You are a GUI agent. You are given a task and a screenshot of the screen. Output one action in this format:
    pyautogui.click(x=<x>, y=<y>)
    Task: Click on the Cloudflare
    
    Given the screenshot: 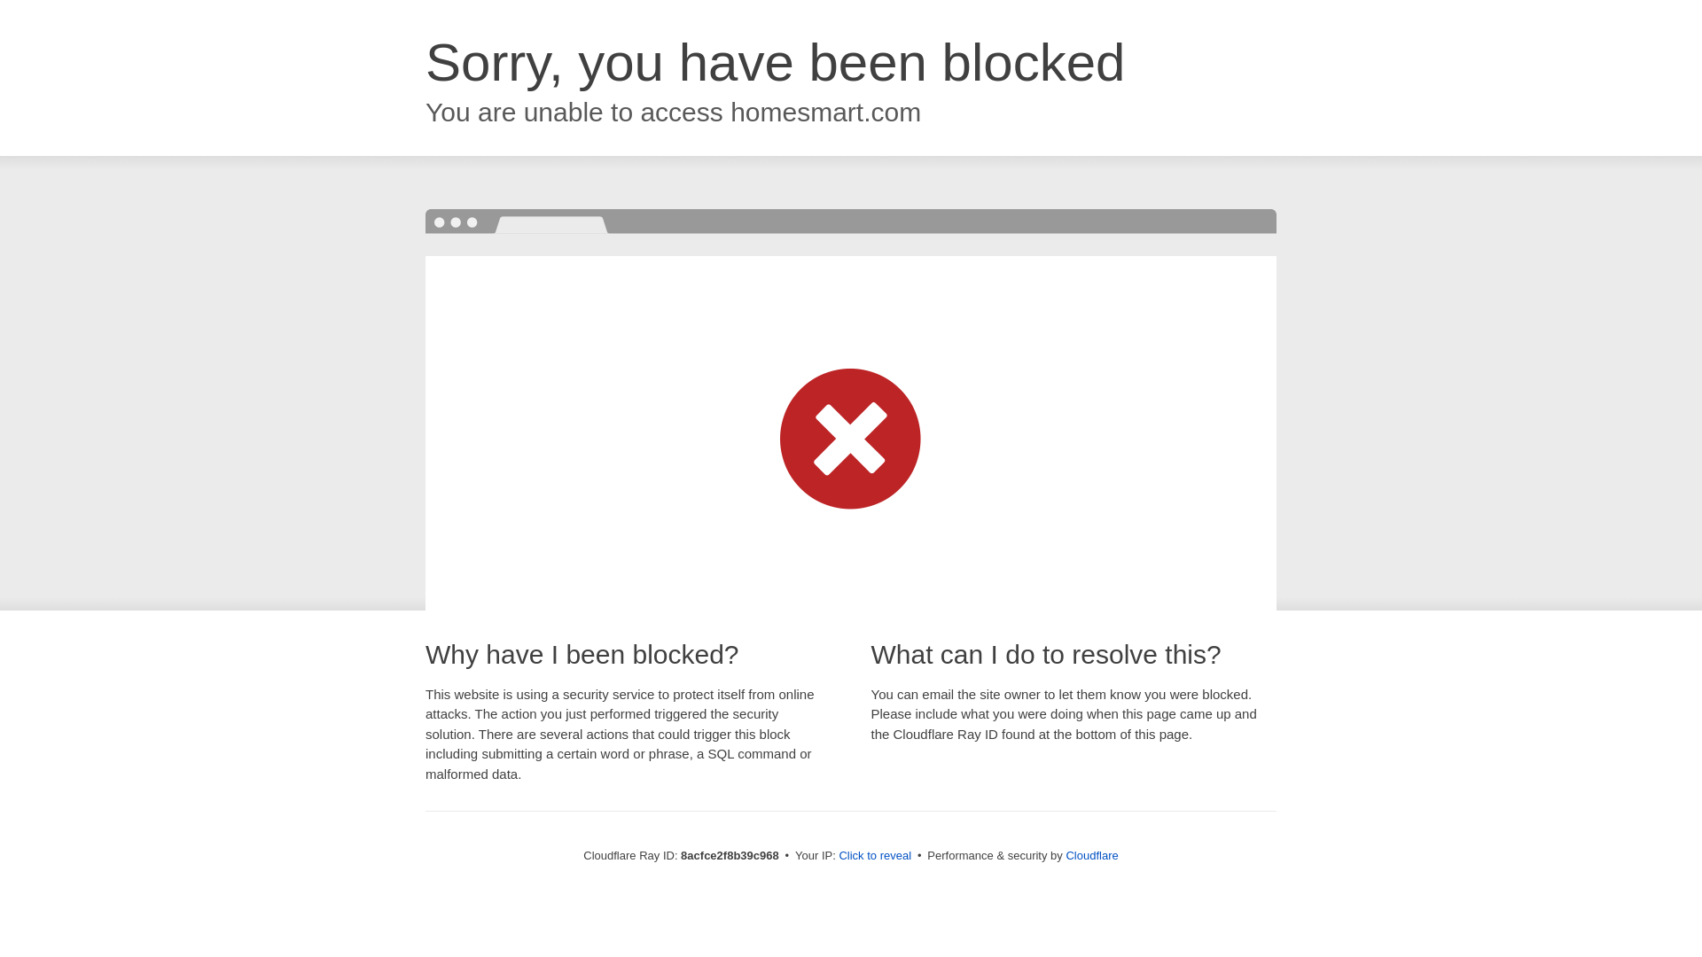 What is the action you would take?
    pyautogui.click(x=1091, y=855)
    